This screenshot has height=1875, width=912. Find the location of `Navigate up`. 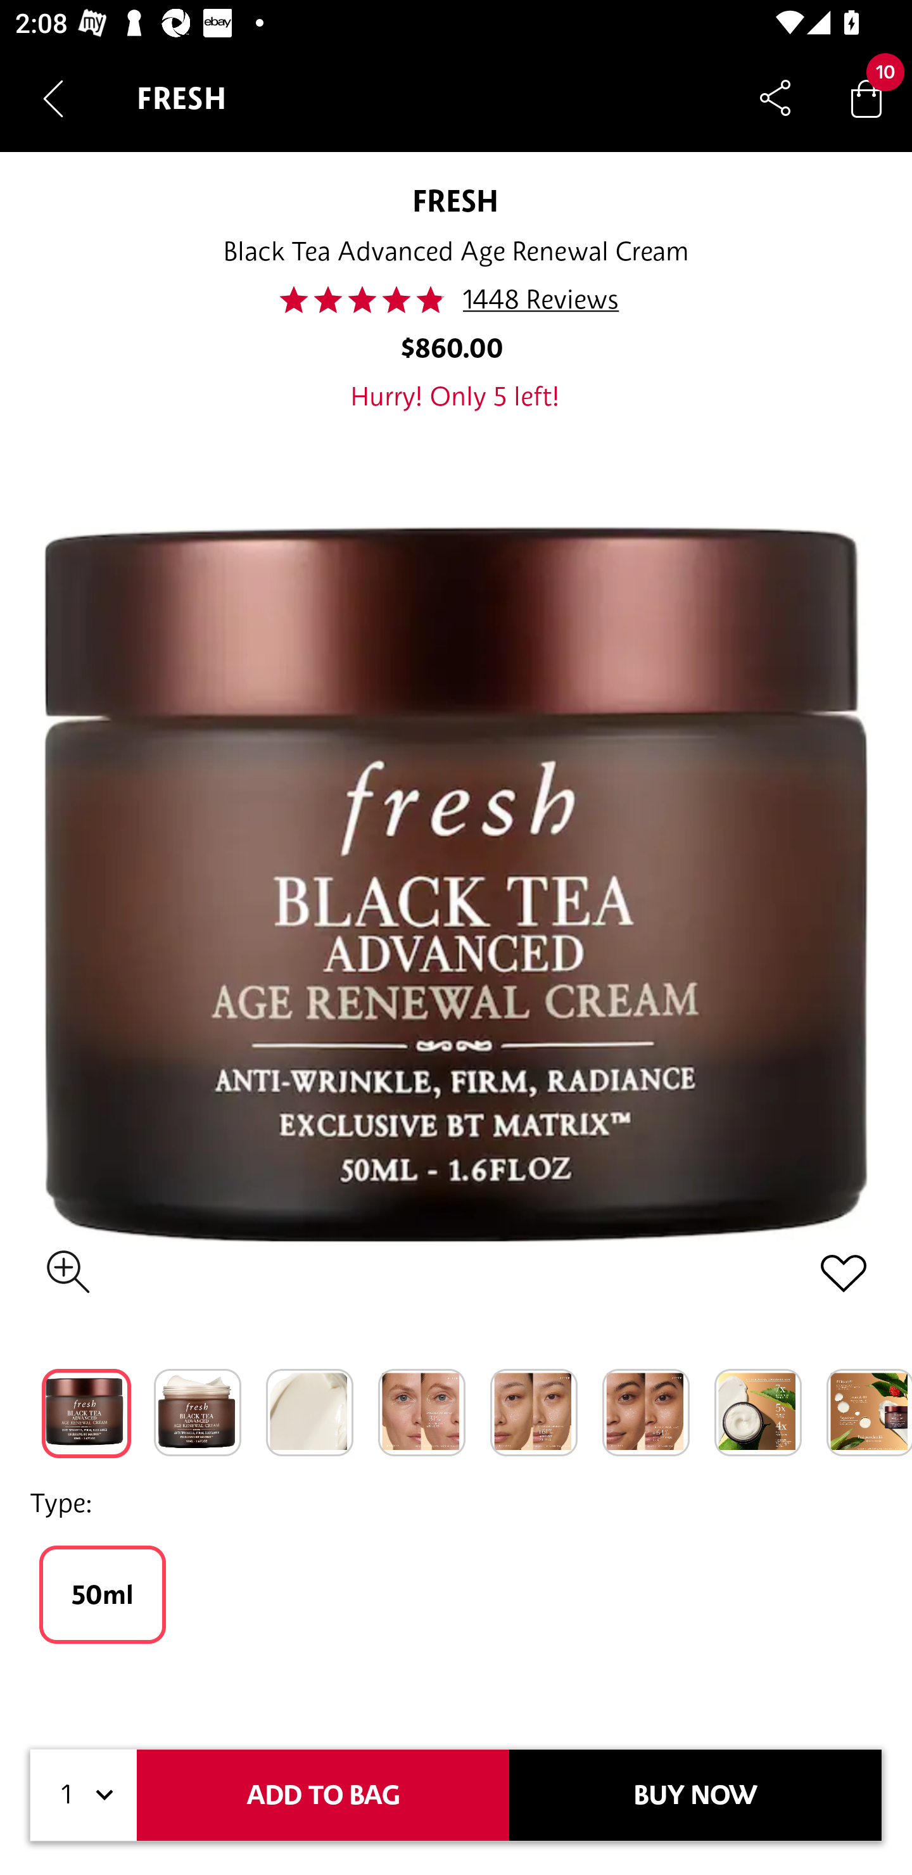

Navigate up is located at coordinates (53, 98).